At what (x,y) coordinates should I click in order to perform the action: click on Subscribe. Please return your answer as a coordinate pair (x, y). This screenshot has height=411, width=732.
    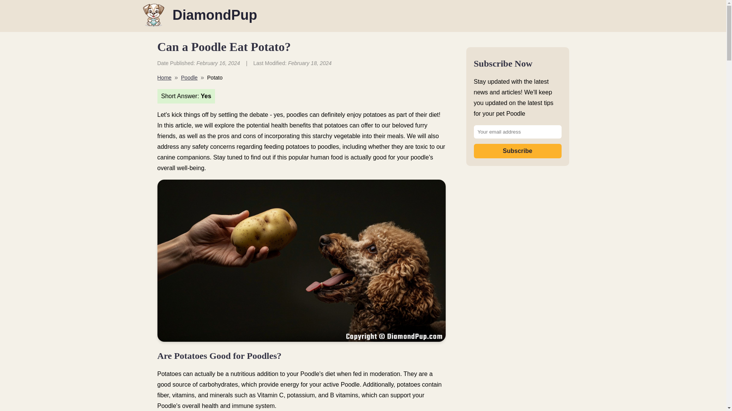
    Looking at the image, I should click on (517, 151).